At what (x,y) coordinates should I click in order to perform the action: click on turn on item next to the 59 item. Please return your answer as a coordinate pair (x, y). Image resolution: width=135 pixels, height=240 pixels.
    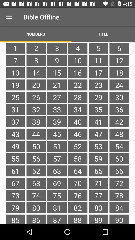
    Looking at the image, I should click on (119, 171).